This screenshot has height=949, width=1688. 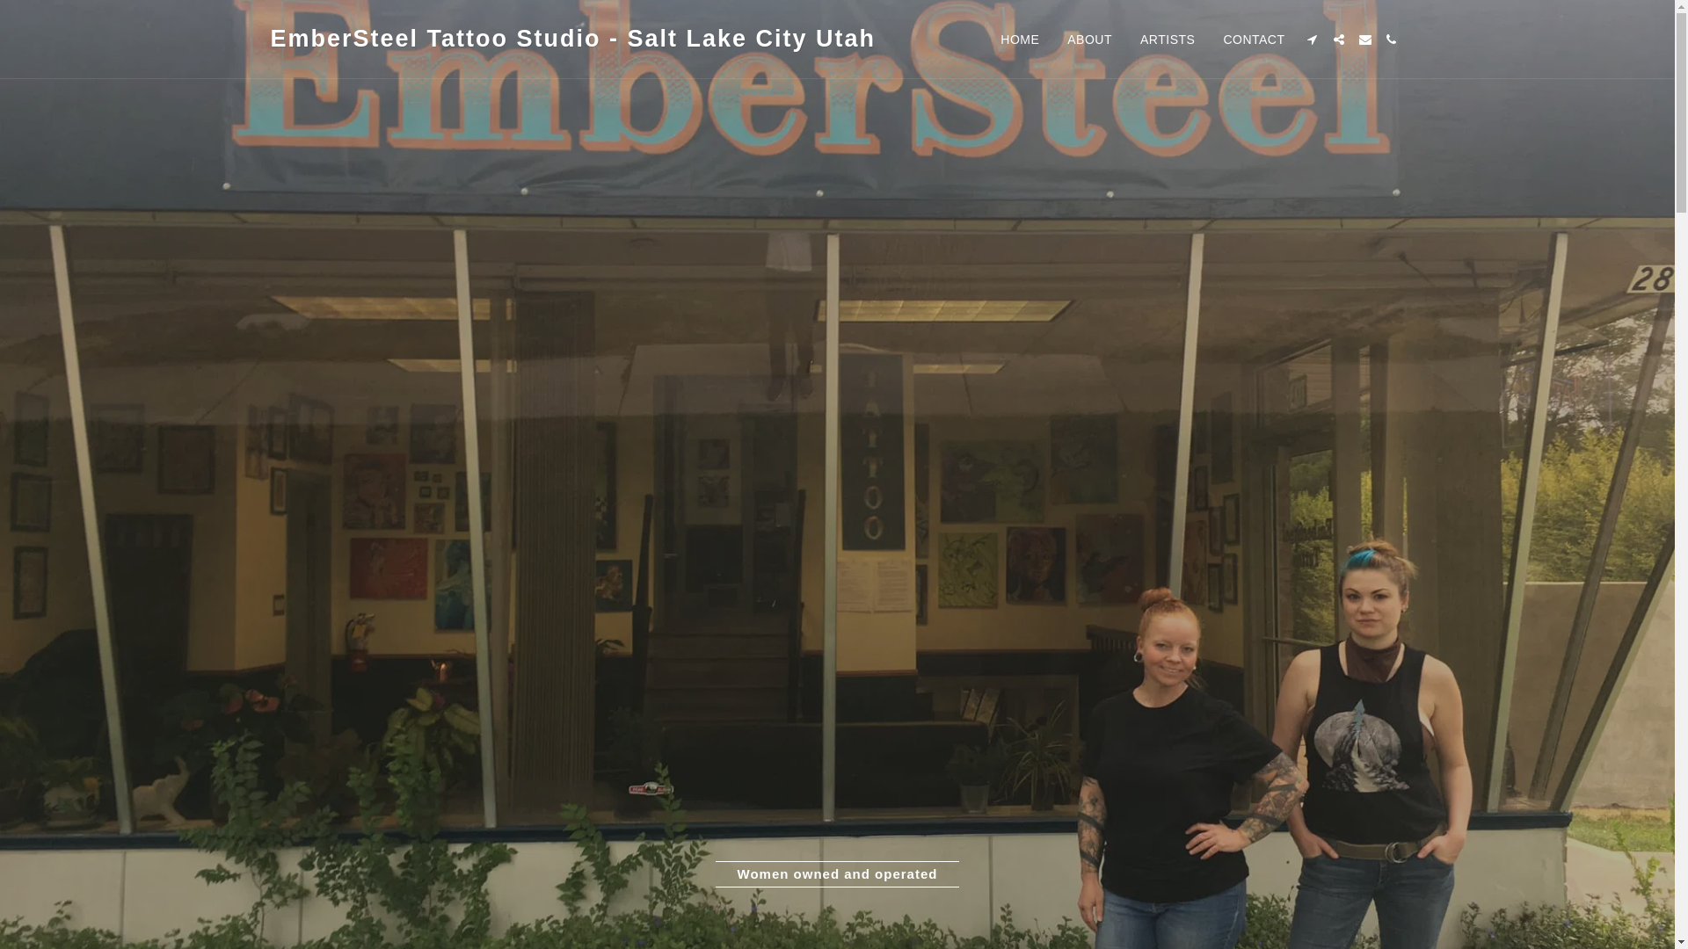 What do you see at coordinates (573, 39) in the screenshot?
I see `EmberSteel Tattoo Studio - Salt Lake City Utah` at bounding box center [573, 39].